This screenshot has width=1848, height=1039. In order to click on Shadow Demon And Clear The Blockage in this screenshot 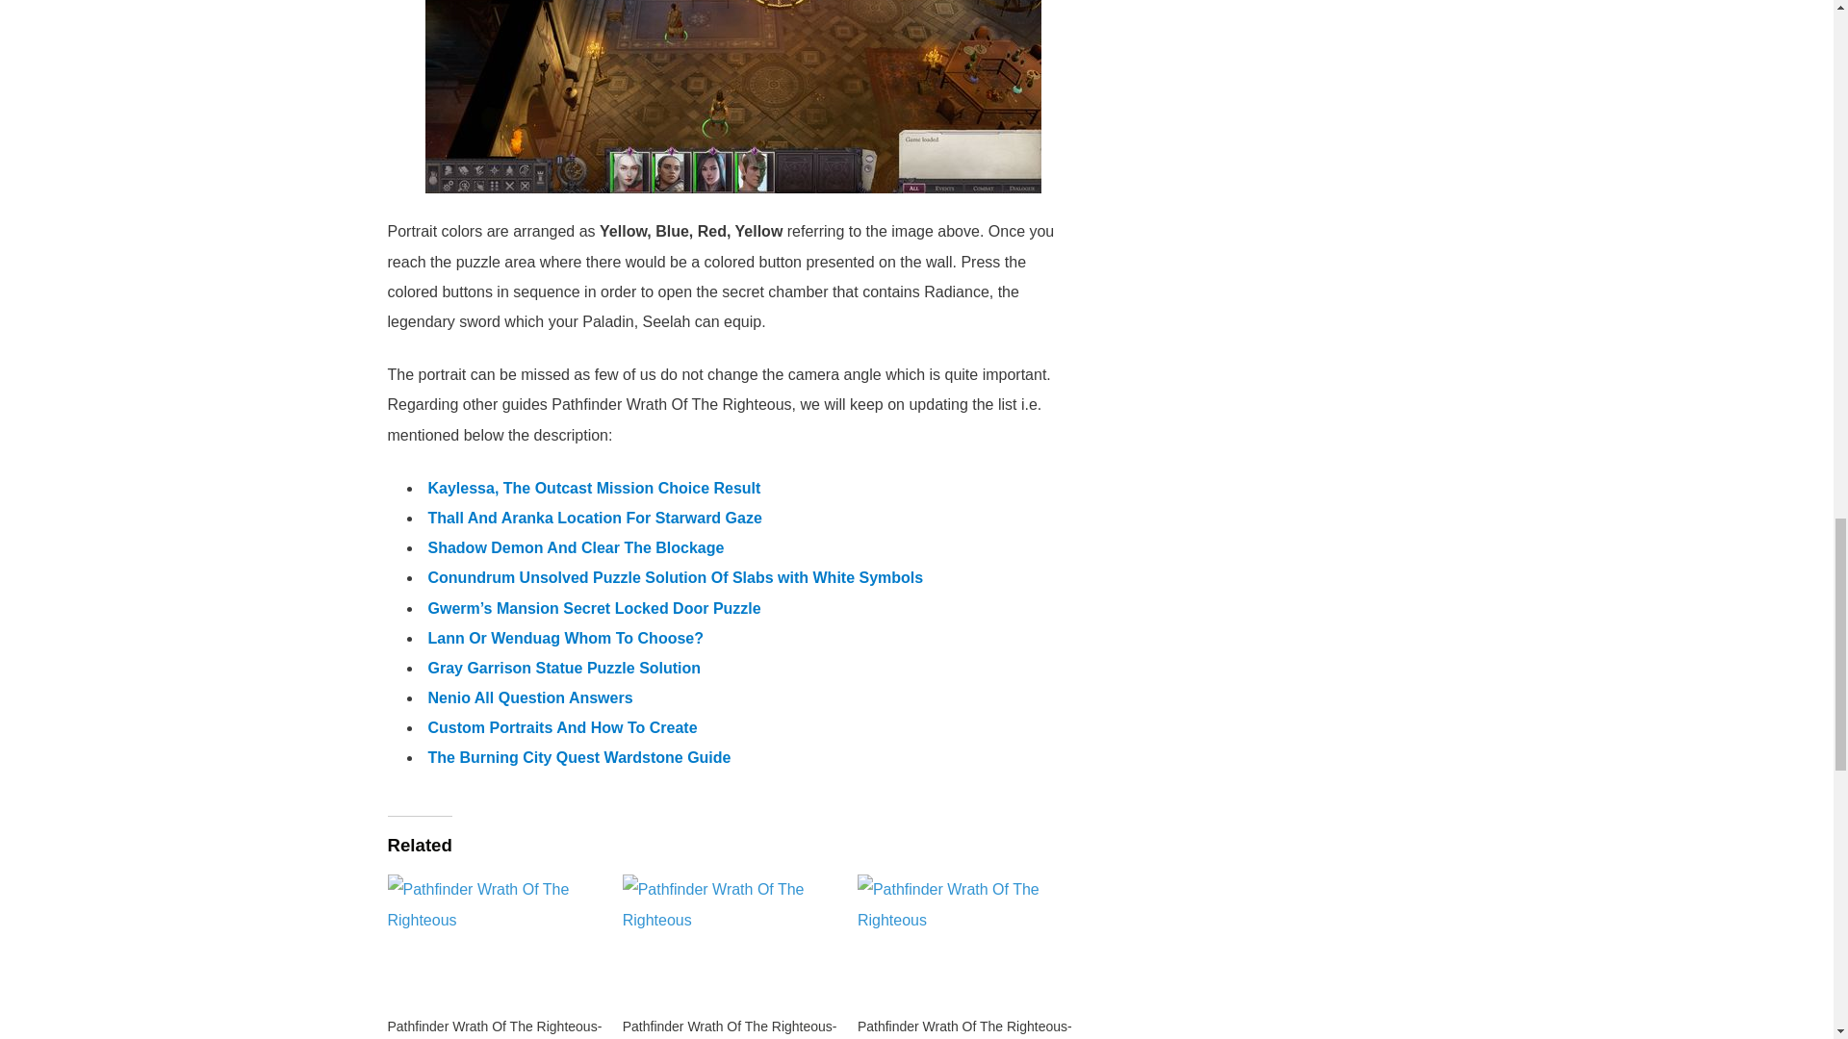, I will do `click(576, 546)`.